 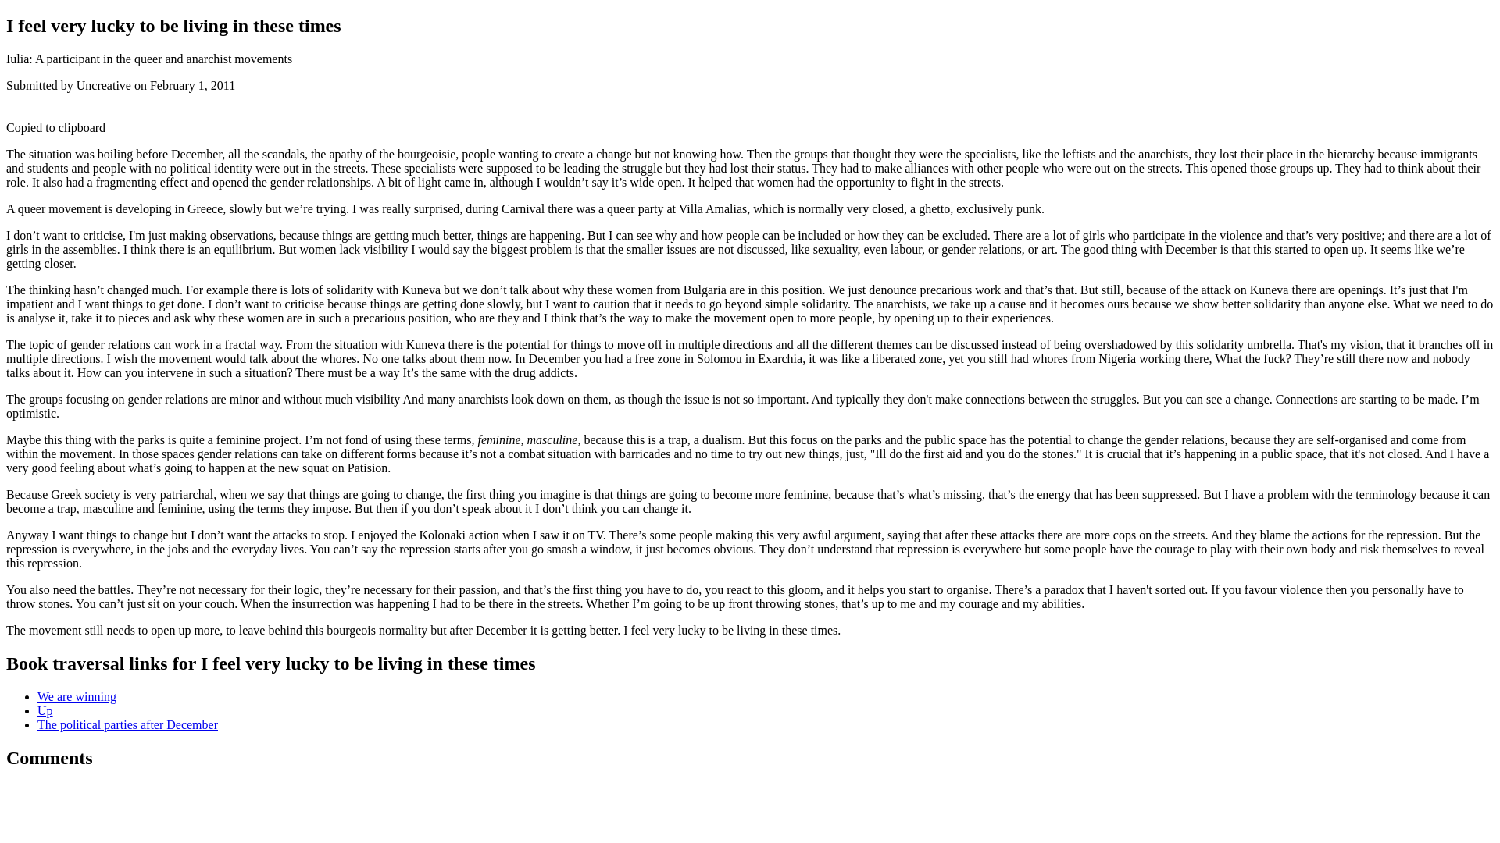 What do you see at coordinates (77, 696) in the screenshot?
I see `Go to previous page` at bounding box center [77, 696].